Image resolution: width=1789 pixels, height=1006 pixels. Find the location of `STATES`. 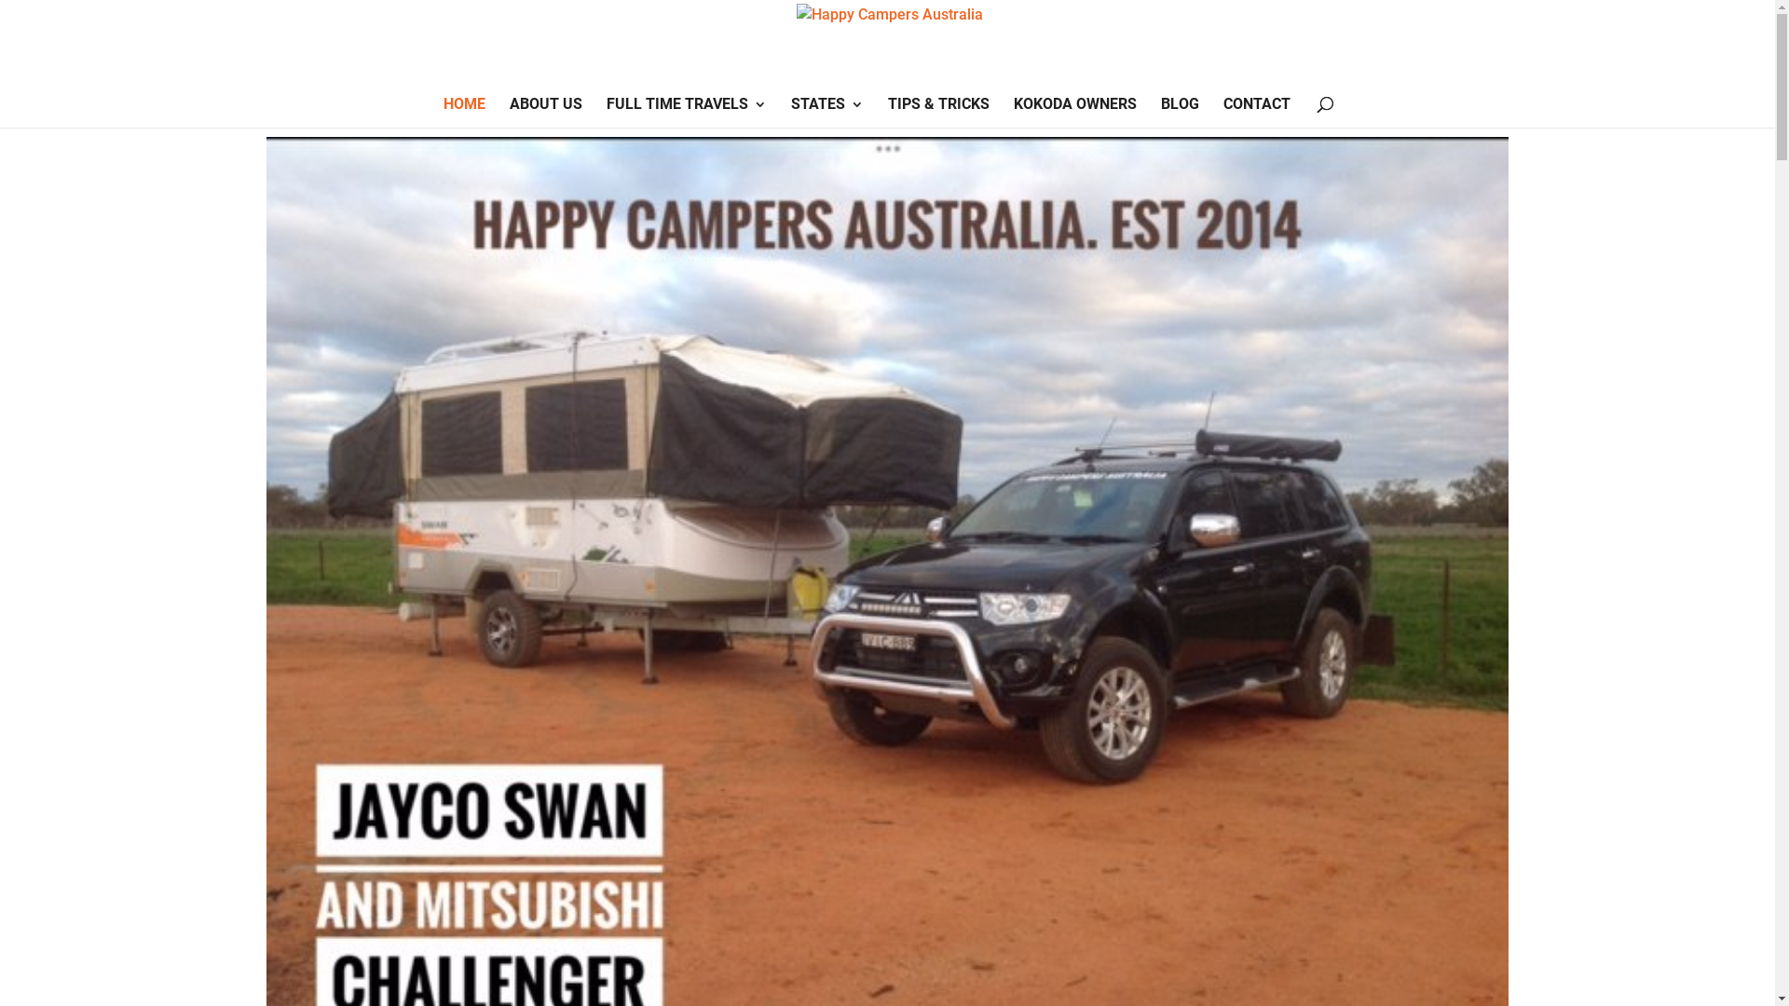

STATES is located at coordinates (827, 113).